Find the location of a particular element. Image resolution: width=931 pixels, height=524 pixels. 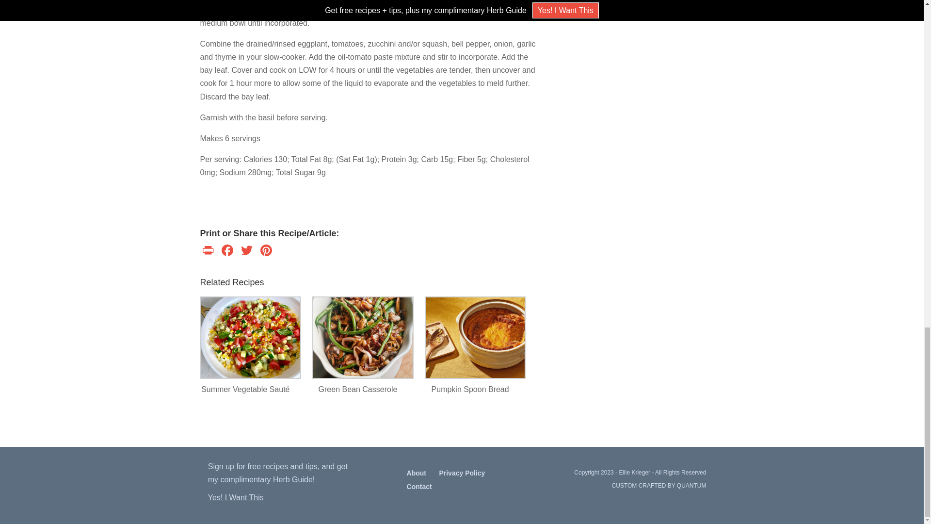

Facebook is located at coordinates (226, 251).